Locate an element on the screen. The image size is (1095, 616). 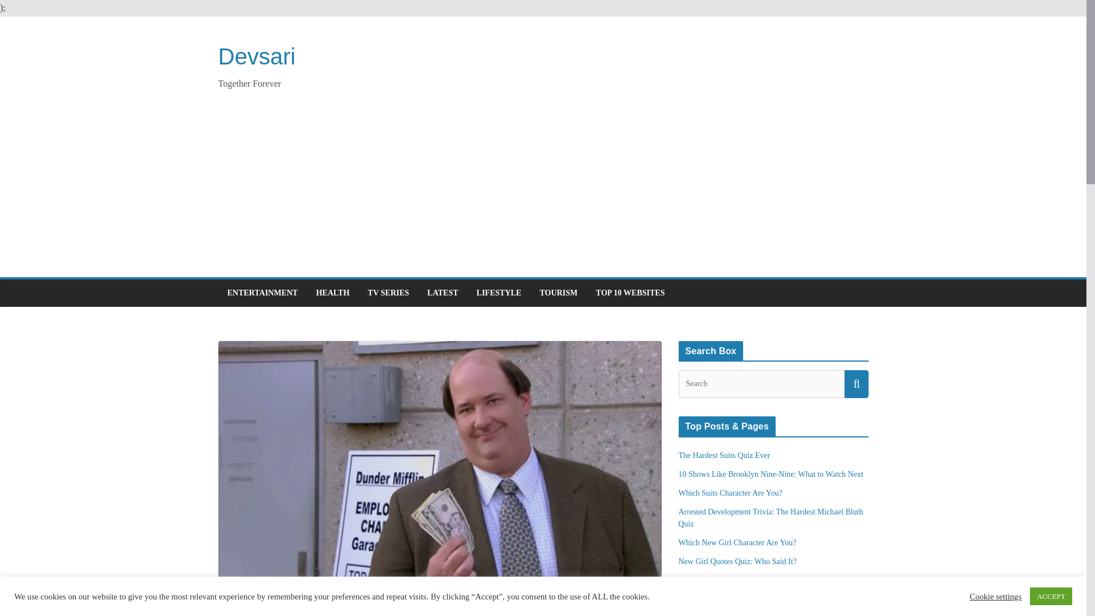
TOP 10 WEBSITES is located at coordinates (630, 293).